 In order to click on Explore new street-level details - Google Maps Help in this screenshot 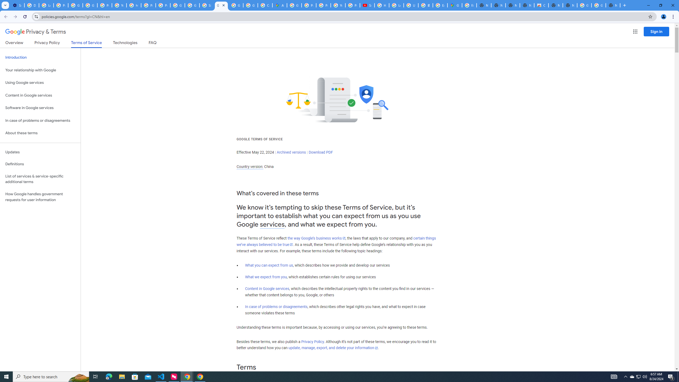, I will do `click(440, 5)`.